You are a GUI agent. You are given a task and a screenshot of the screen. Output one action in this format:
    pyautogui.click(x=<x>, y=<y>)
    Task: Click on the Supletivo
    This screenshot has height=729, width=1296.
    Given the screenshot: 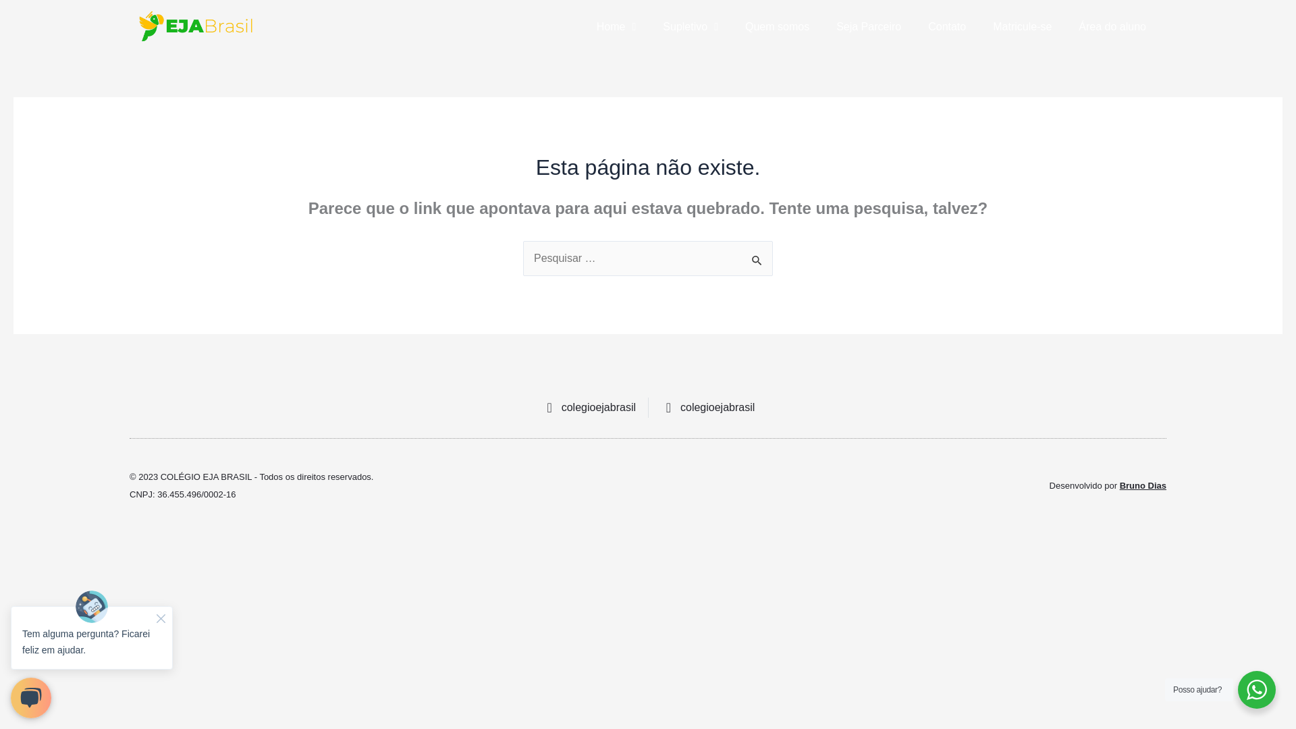 What is the action you would take?
    pyautogui.click(x=690, y=27)
    